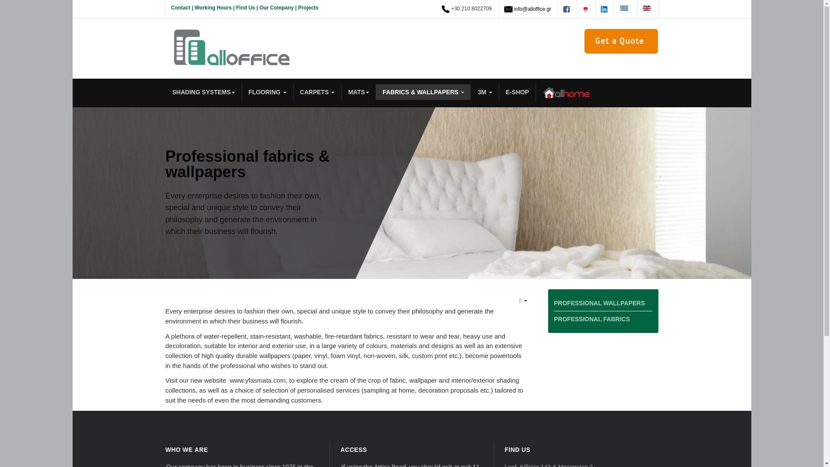 This screenshot has width=830, height=467. What do you see at coordinates (624, 8) in the screenshot?
I see `Greek el-GR` at bounding box center [624, 8].